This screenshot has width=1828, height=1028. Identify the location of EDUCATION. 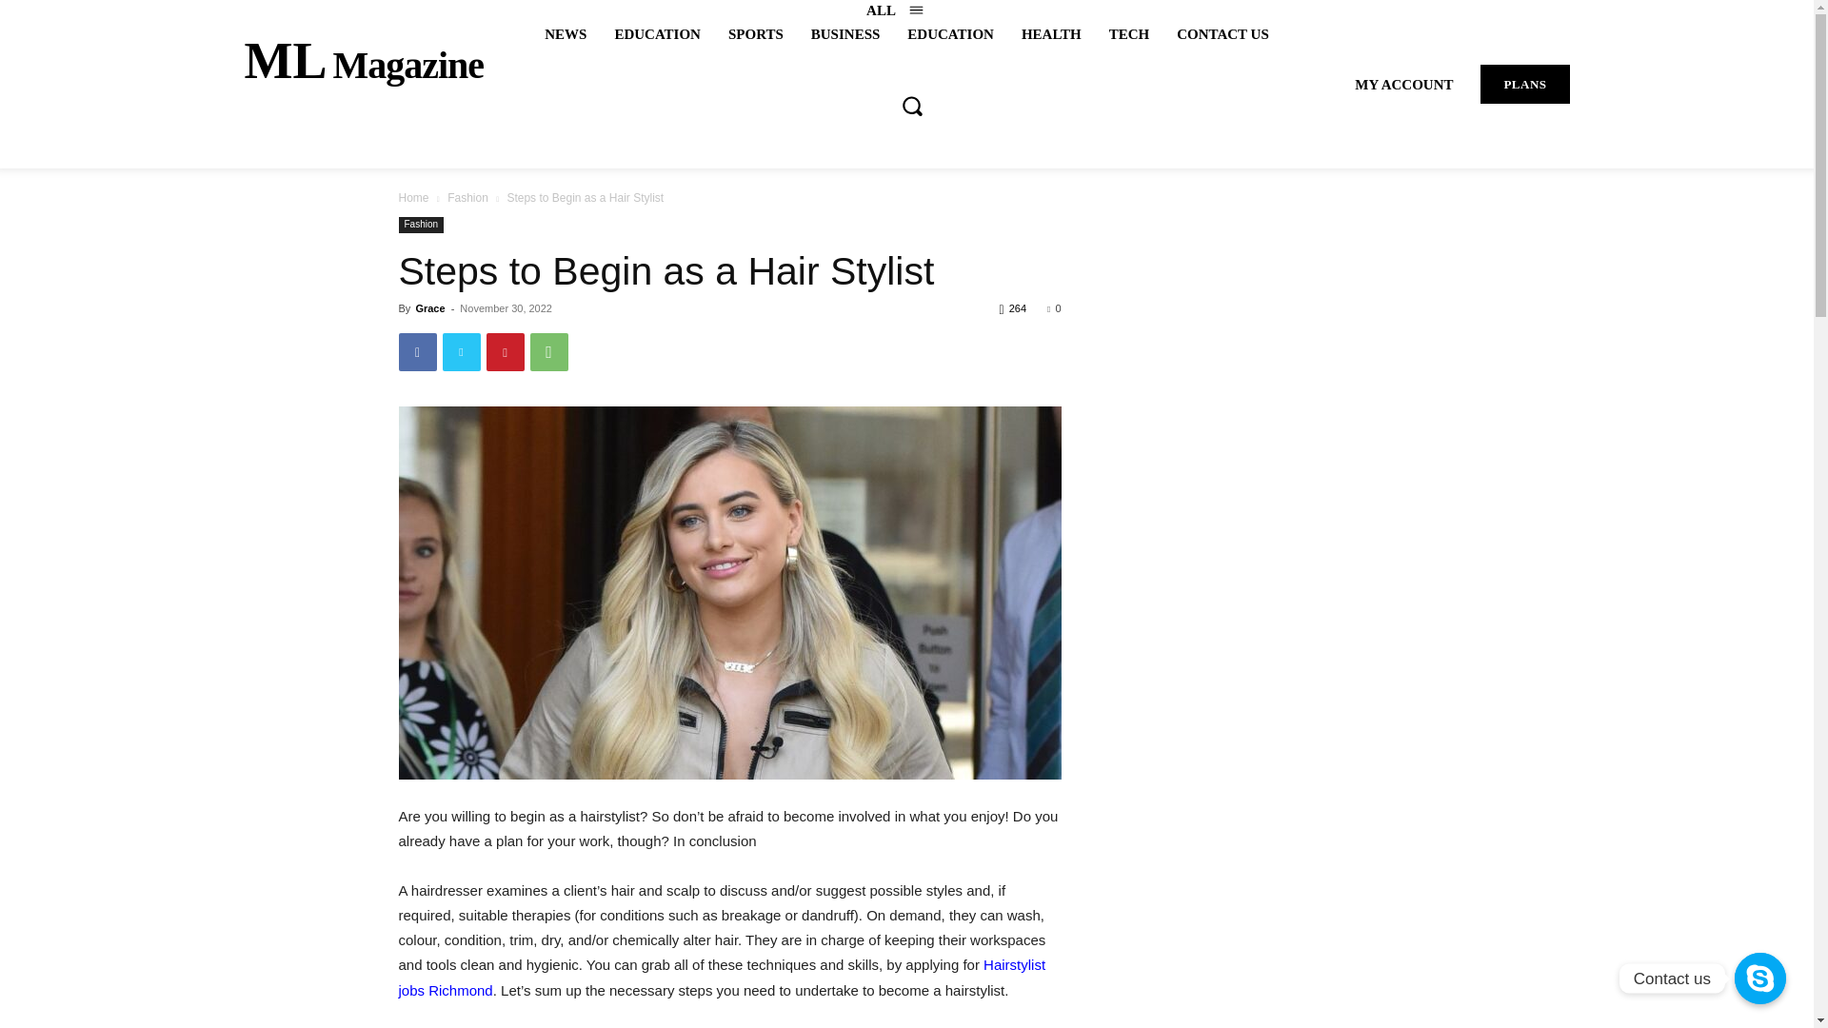
(505, 351).